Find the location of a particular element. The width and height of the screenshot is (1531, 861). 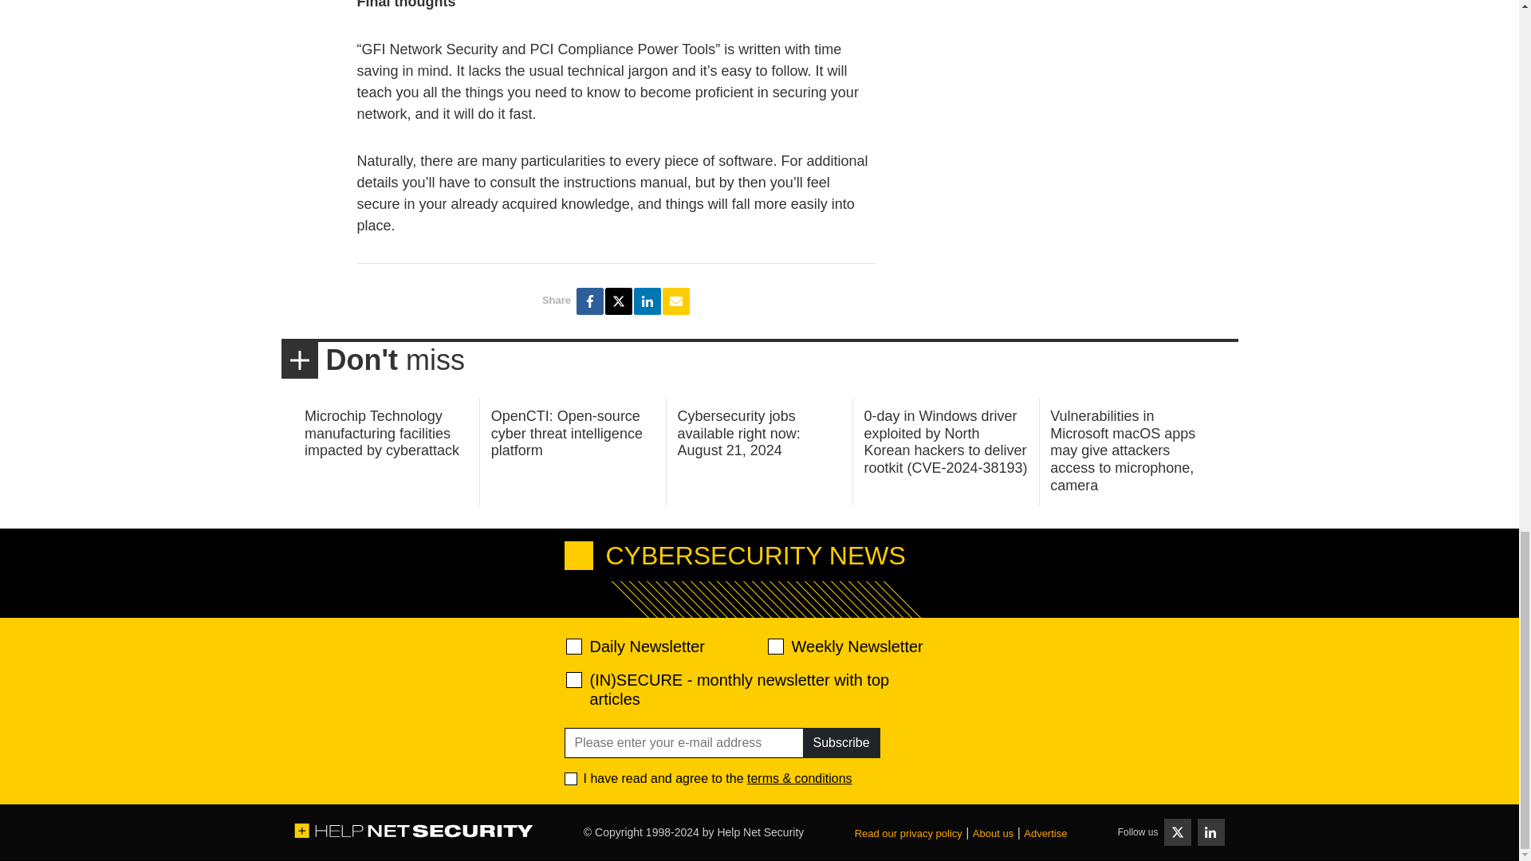

Cybersecurity jobs available right now: August 21, 2024 is located at coordinates (739, 432).